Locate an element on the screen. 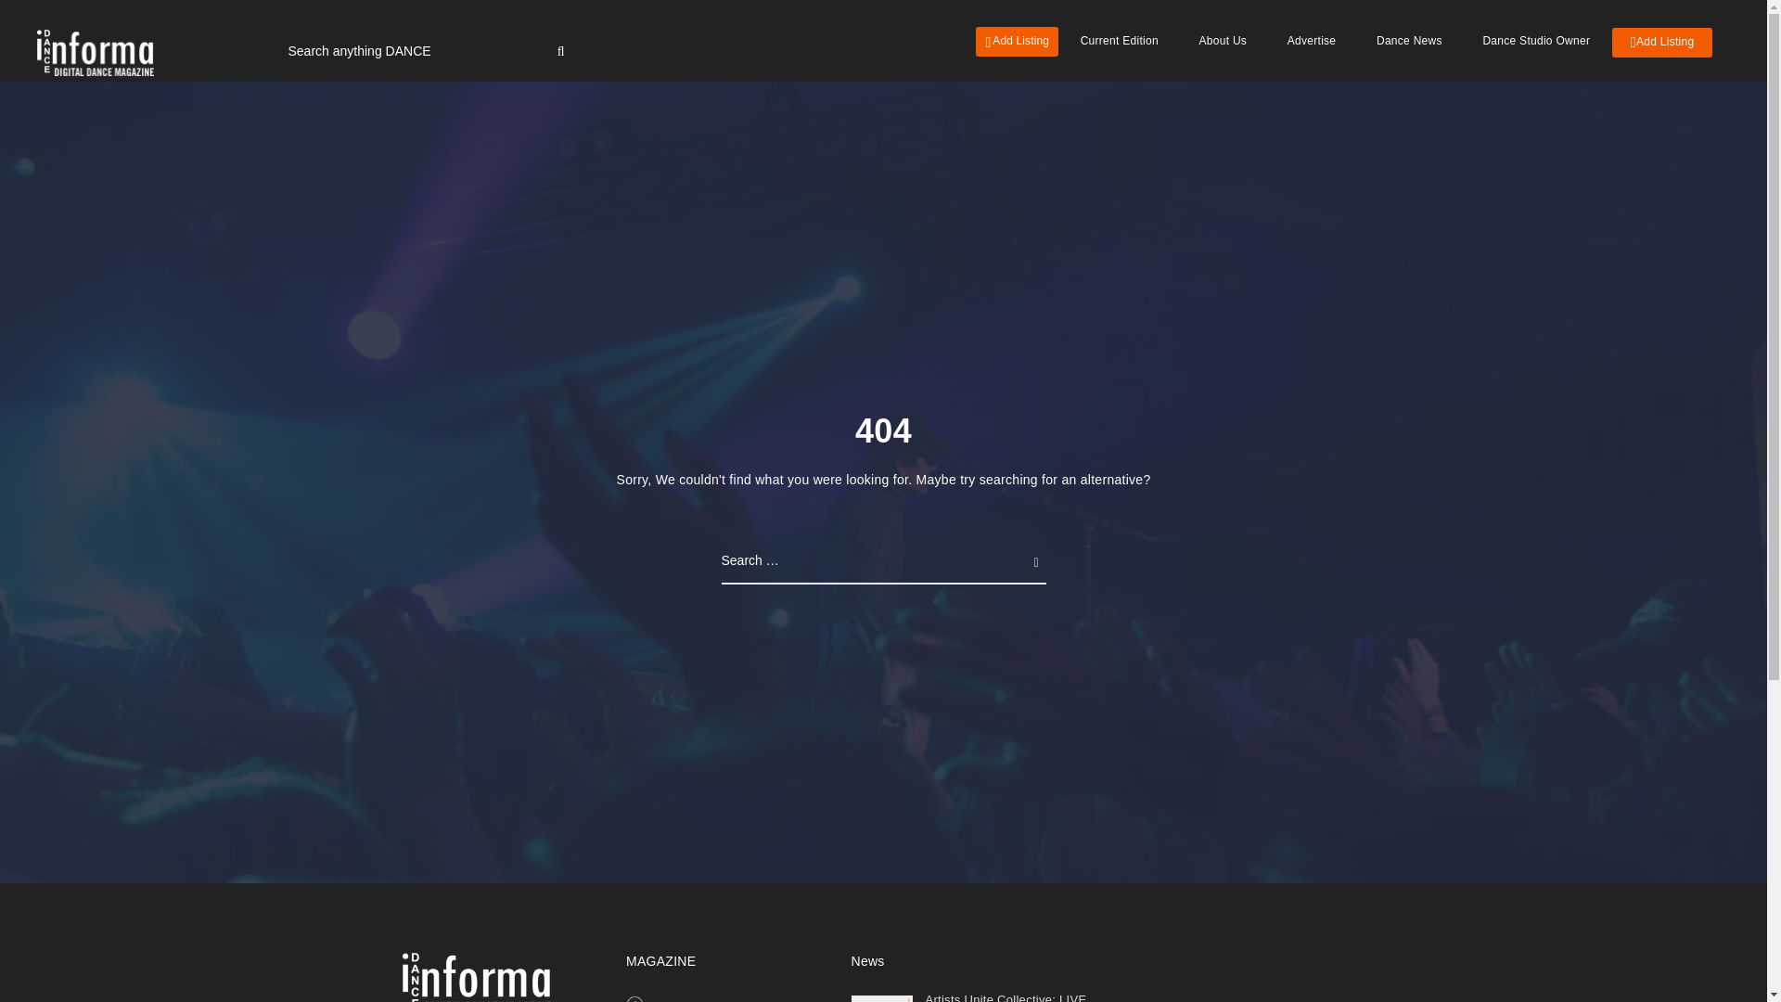 Image resolution: width=1781 pixels, height=1002 pixels. Dance News is located at coordinates (1408, 41).